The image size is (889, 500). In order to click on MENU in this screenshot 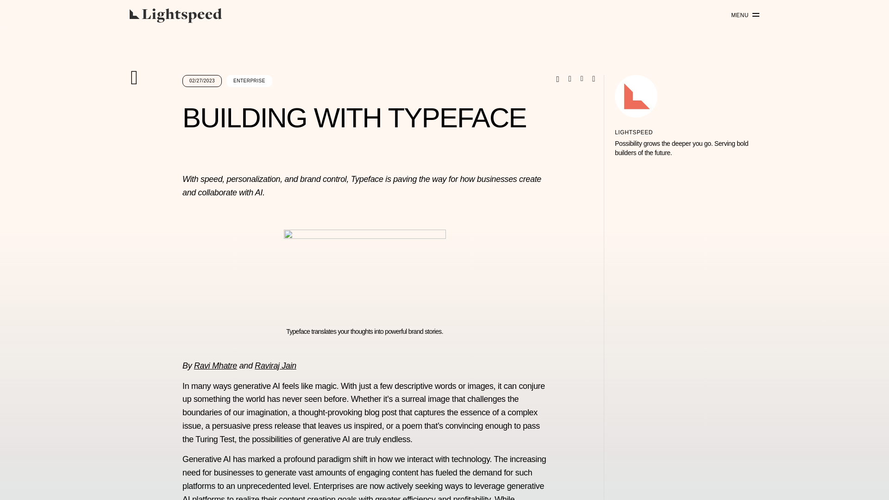, I will do `click(742, 15)`.